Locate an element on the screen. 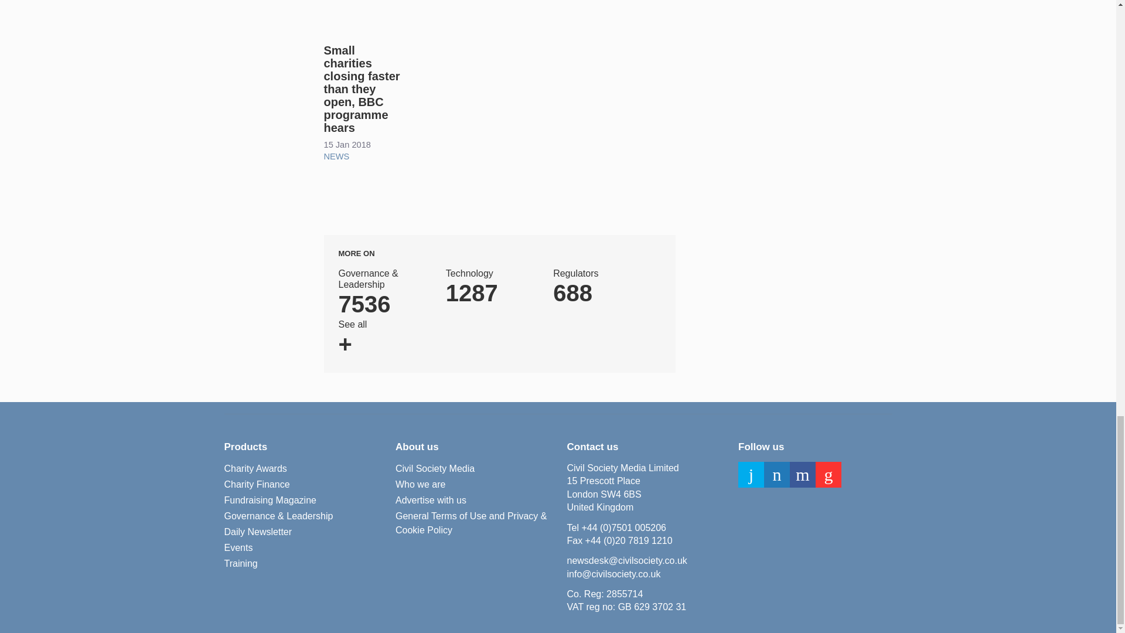  Daily Newsletter is located at coordinates (258, 532).